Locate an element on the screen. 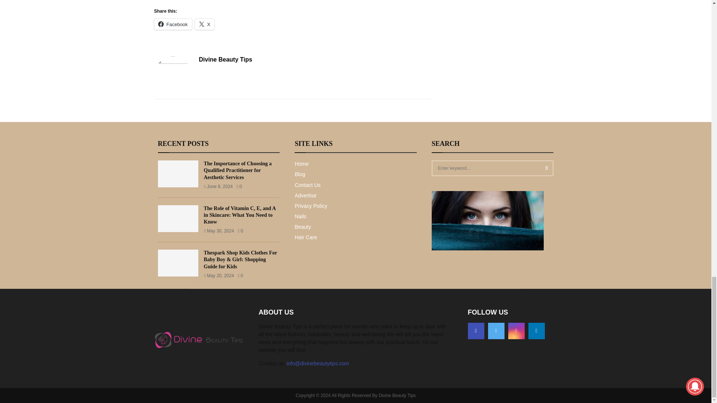 This screenshot has width=717, height=403. Divine Beauty Tips is located at coordinates (225, 60).